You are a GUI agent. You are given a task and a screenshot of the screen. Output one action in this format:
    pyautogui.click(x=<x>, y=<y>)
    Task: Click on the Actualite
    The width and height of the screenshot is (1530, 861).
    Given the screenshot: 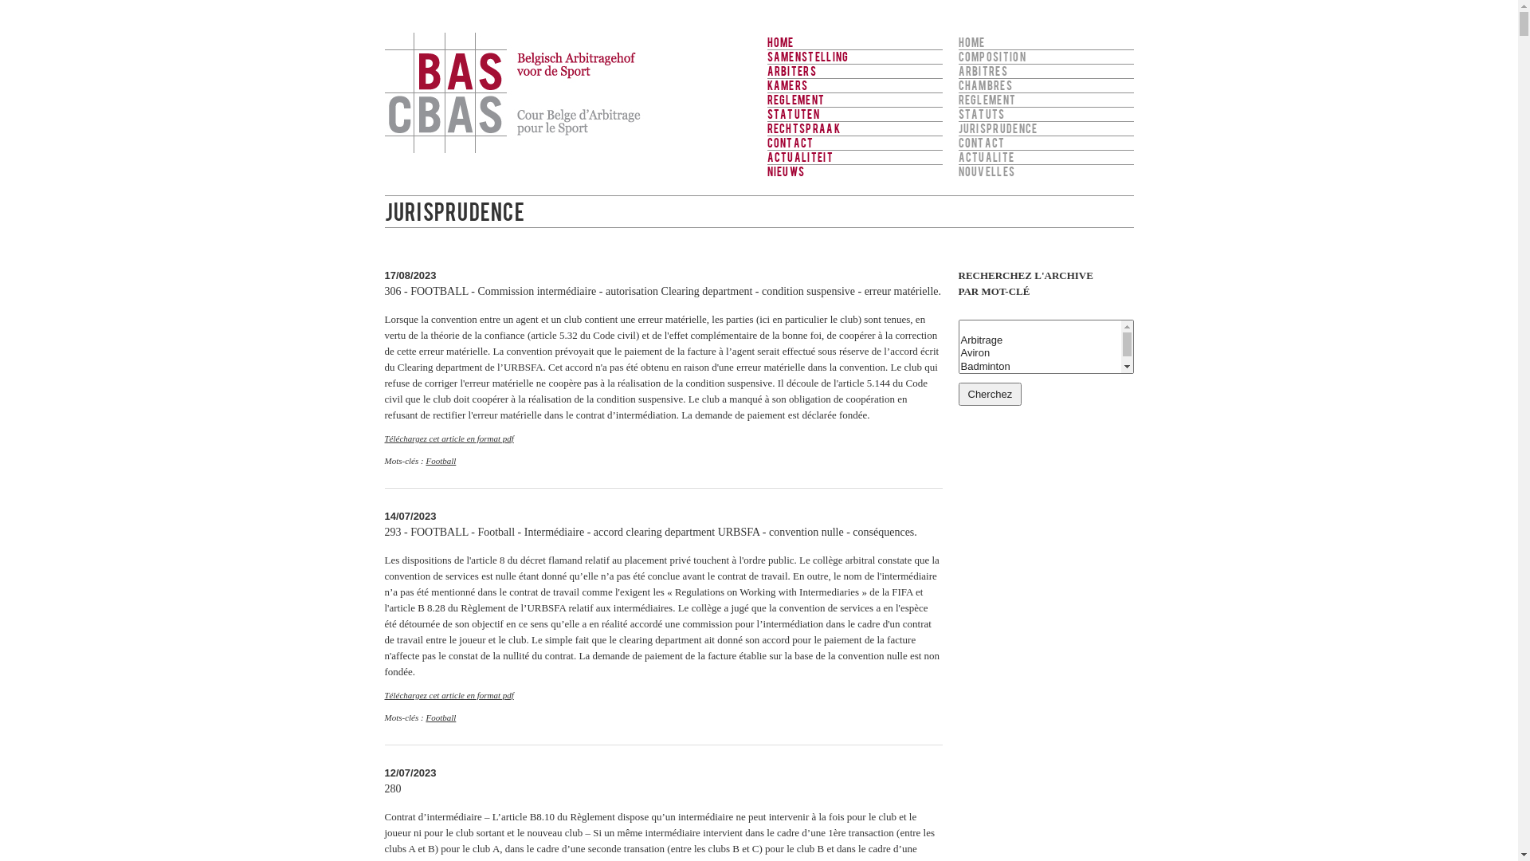 What is the action you would take?
    pyautogui.click(x=1045, y=157)
    